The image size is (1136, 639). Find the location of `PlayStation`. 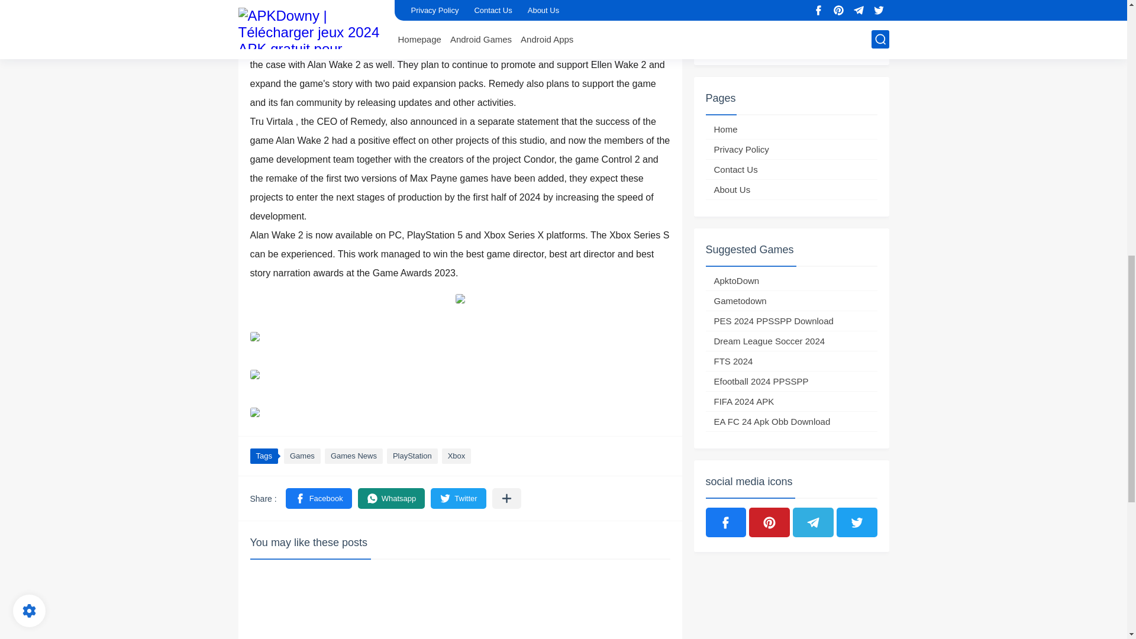

PlayStation is located at coordinates (412, 456).